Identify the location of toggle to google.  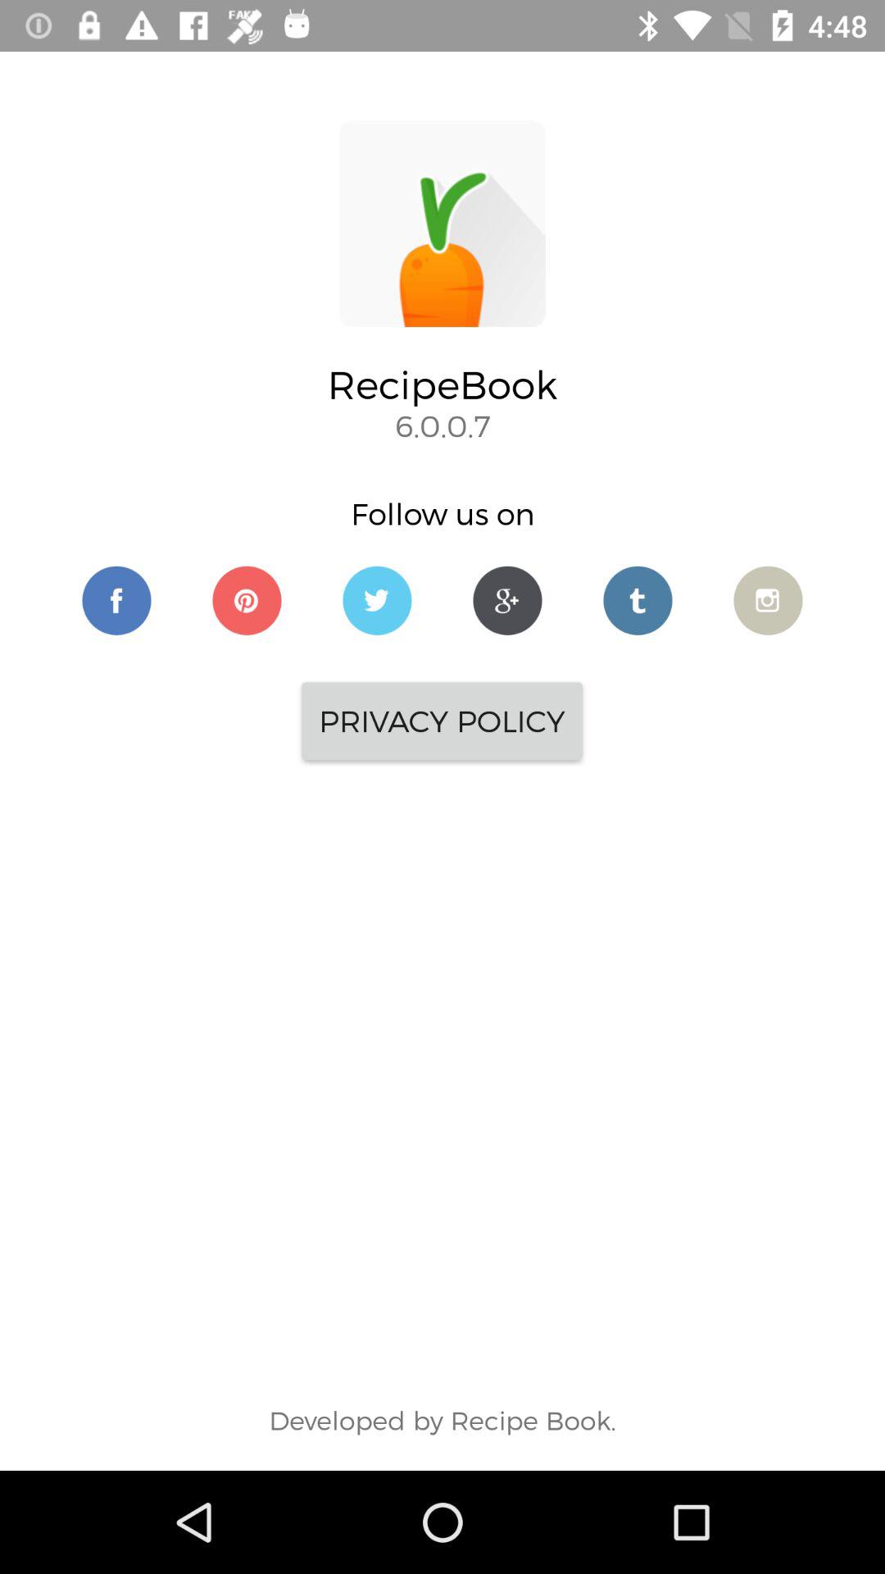
(508, 600).